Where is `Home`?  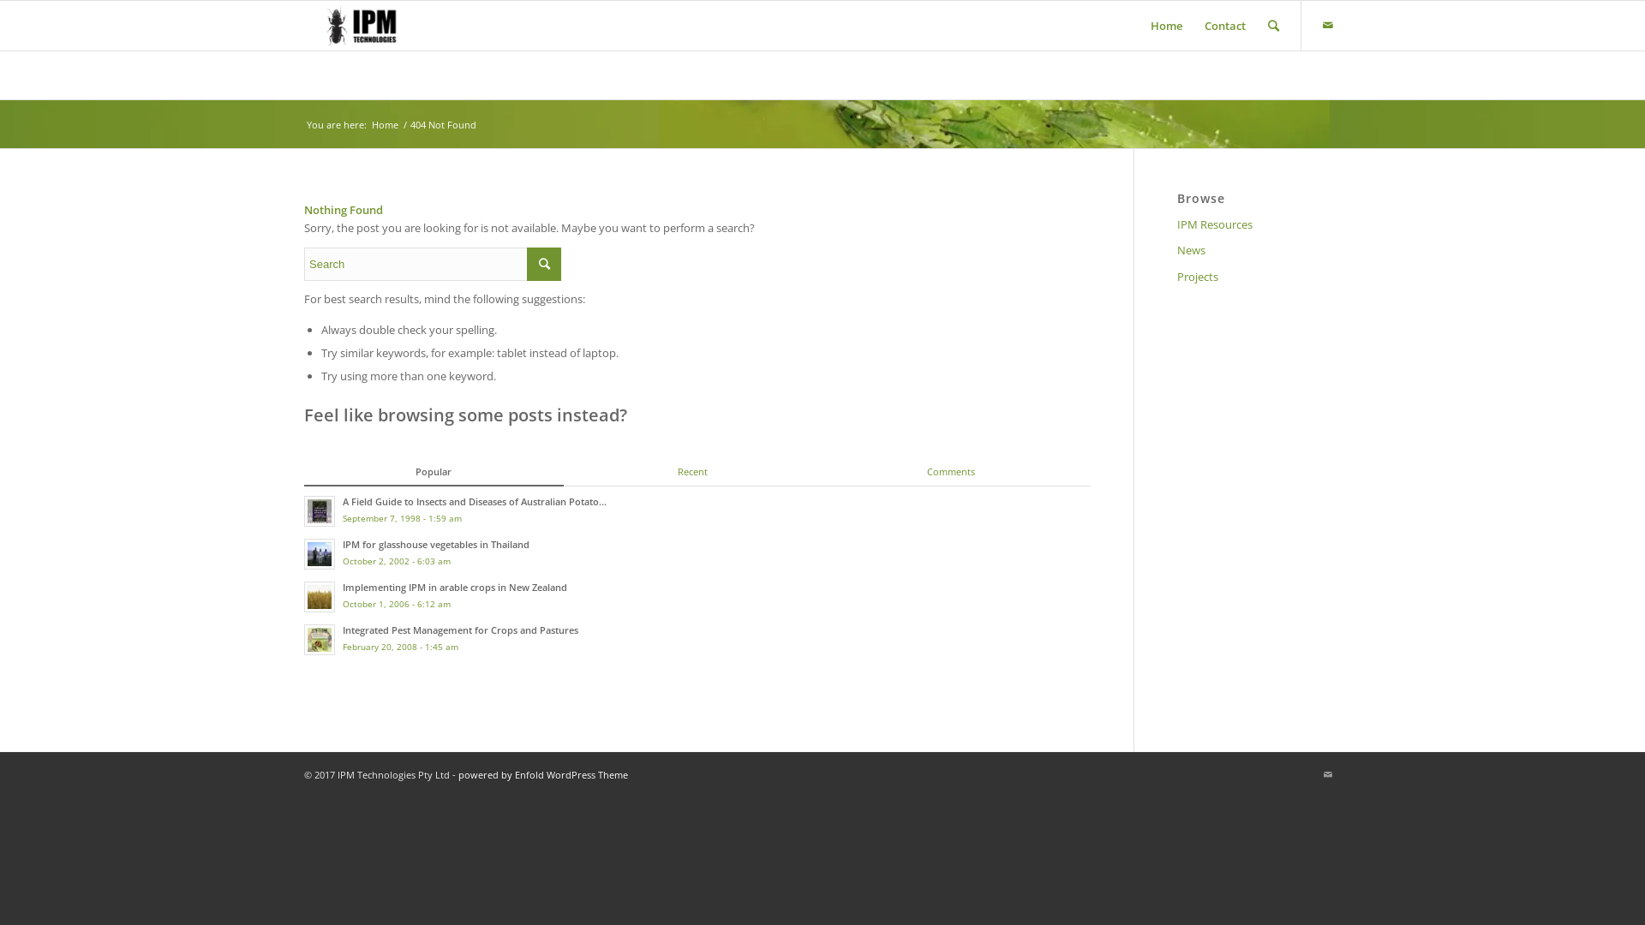 Home is located at coordinates (386, 125).